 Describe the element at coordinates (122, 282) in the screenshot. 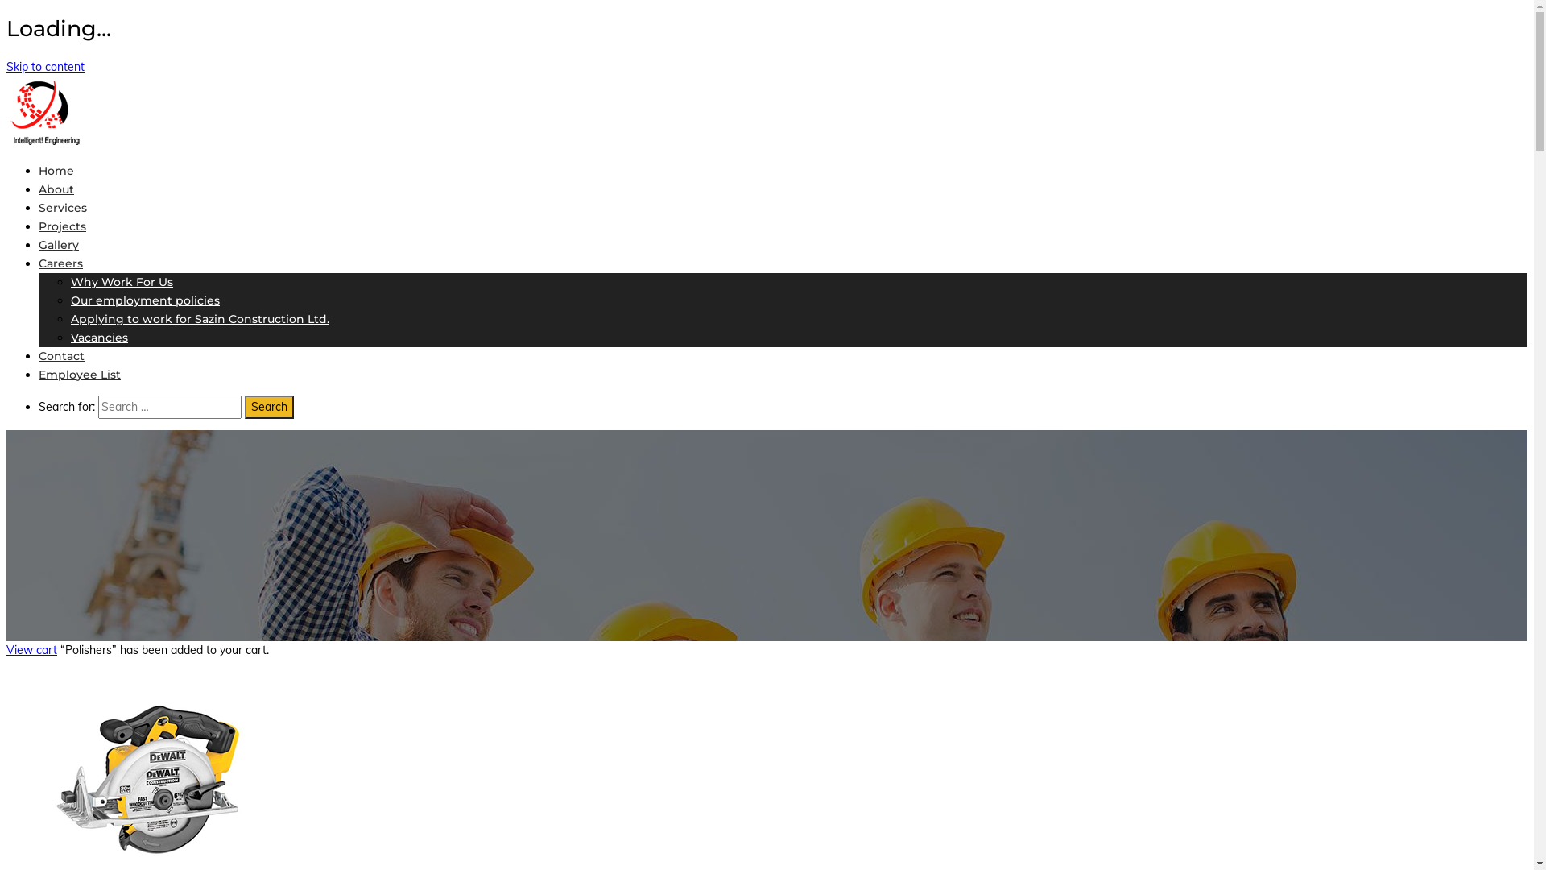

I see `Why Work For Us` at that location.